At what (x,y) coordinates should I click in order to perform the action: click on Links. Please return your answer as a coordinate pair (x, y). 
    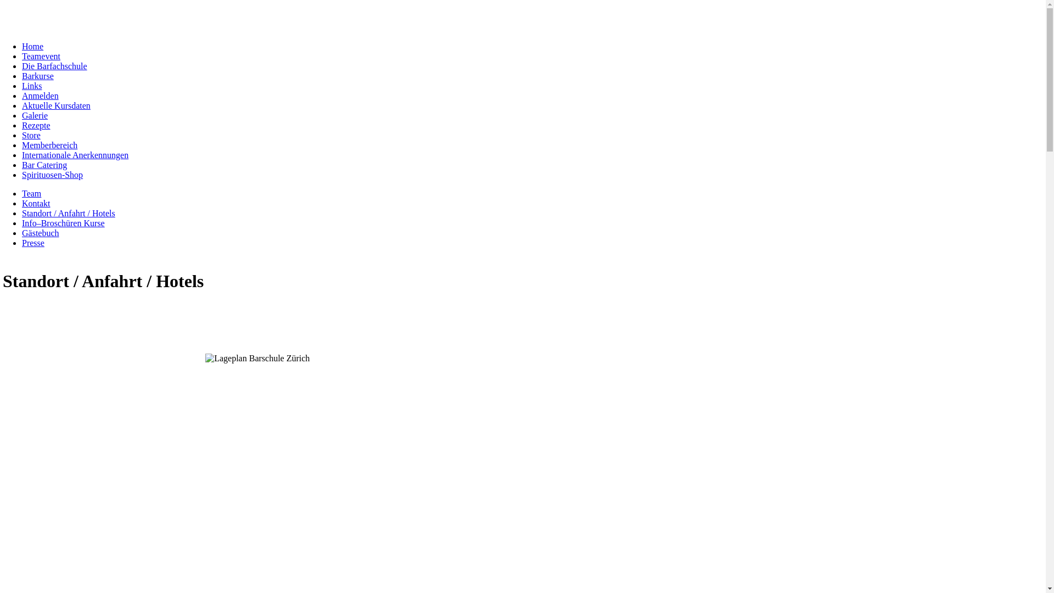
    Looking at the image, I should click on (32, 86).